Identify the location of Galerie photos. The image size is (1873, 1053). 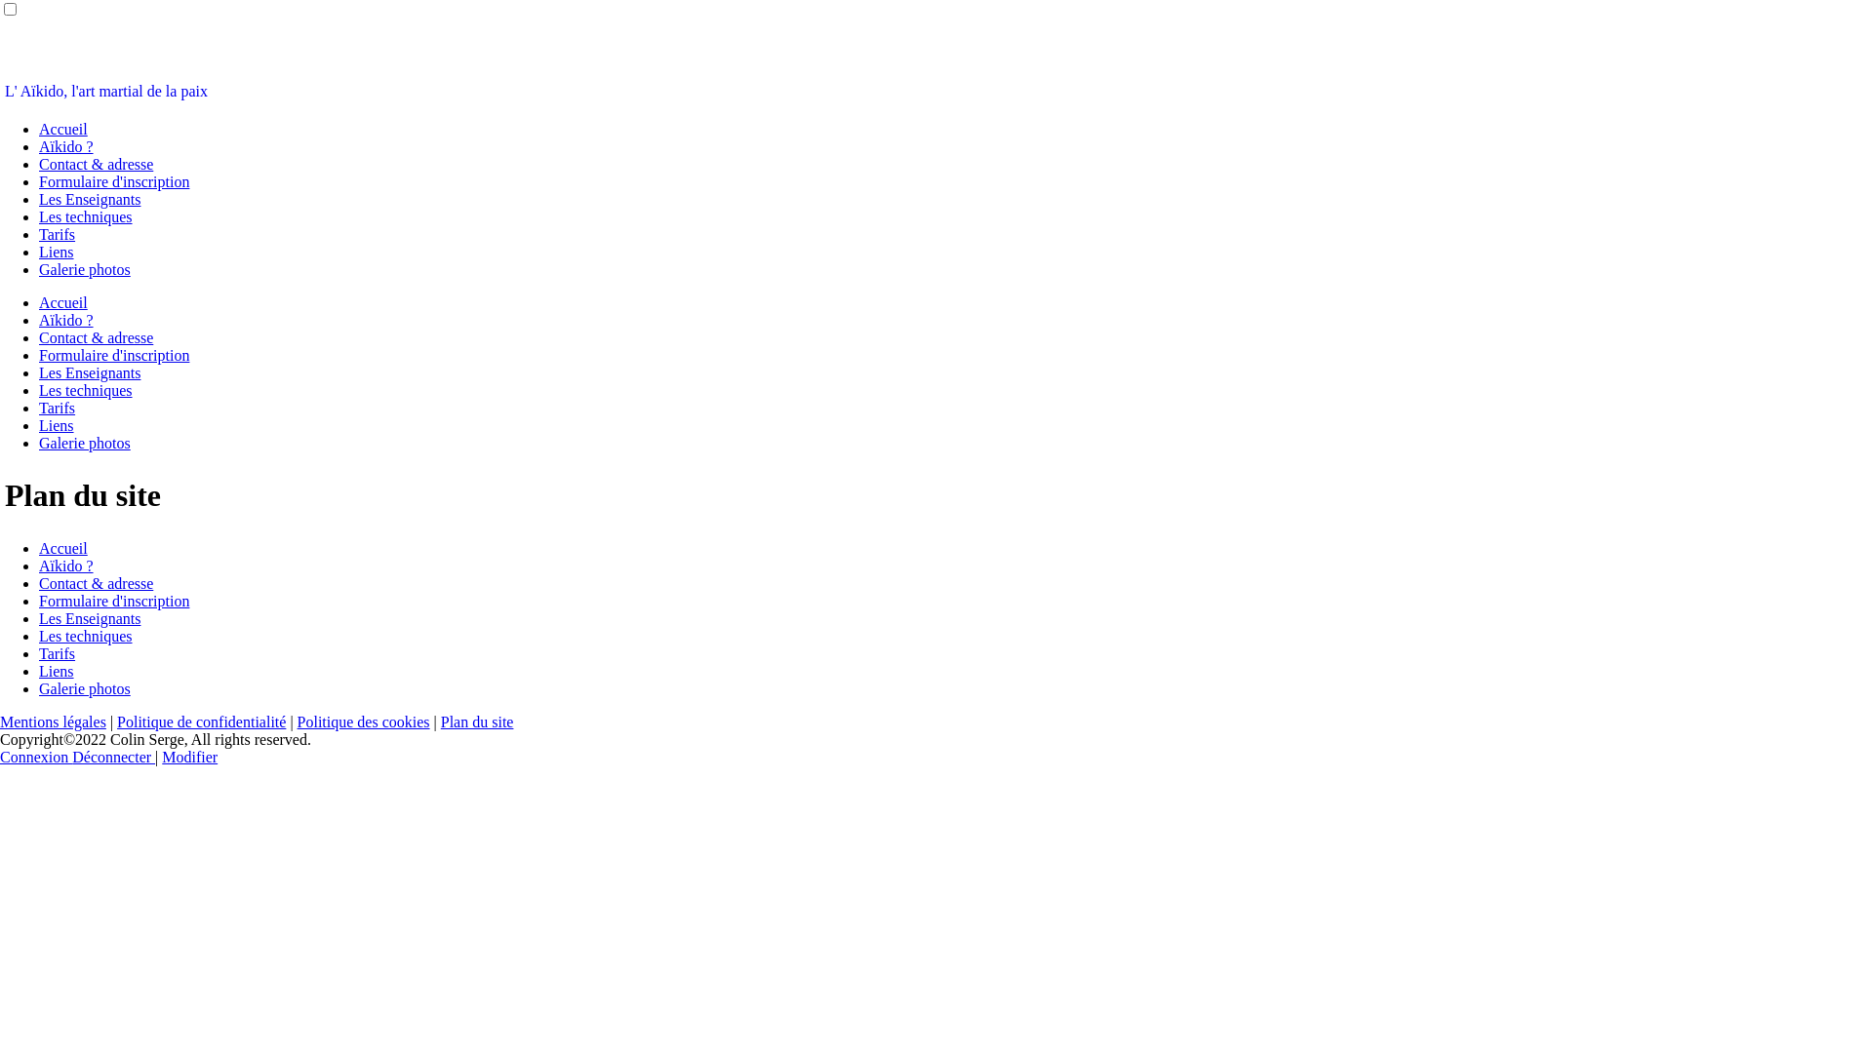
(85, 269).